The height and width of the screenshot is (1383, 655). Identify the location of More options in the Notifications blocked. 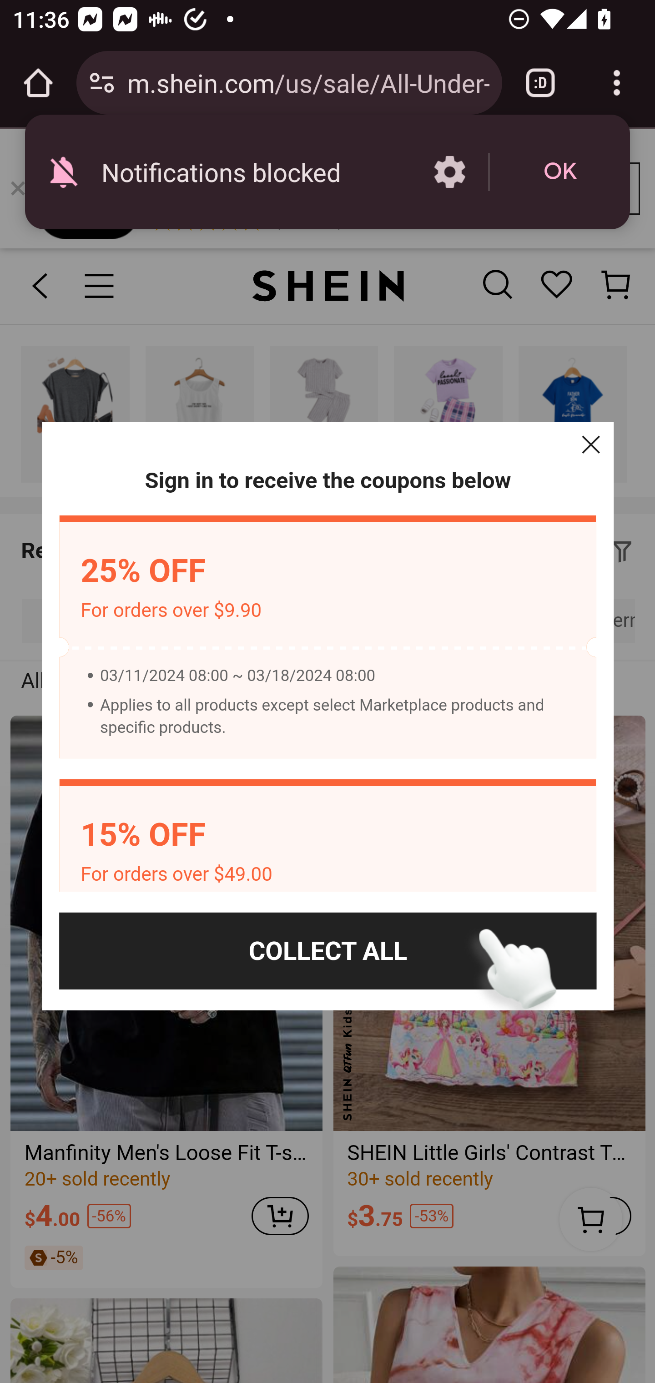
(449, 172).